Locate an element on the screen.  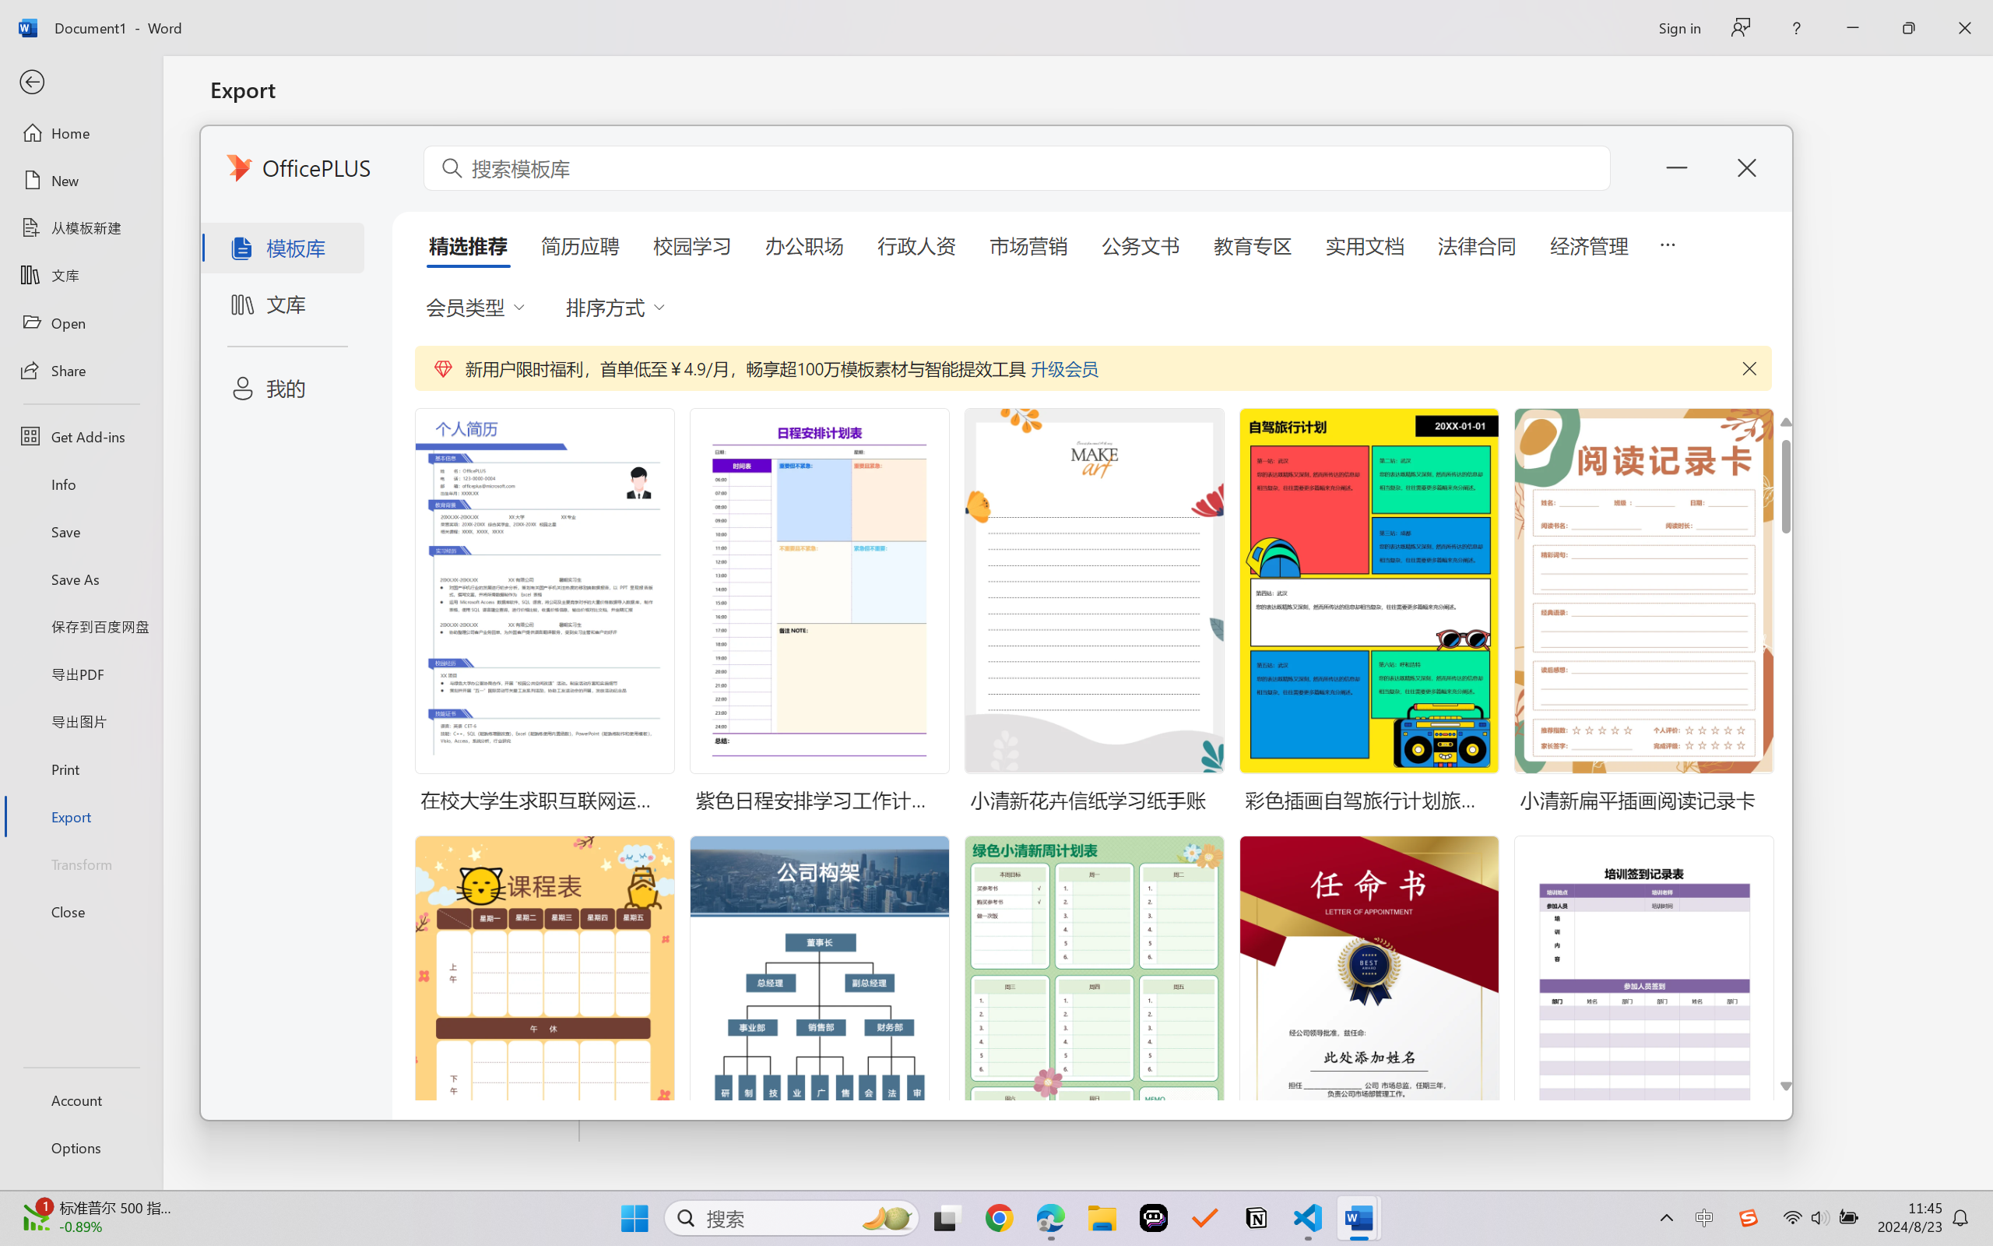
Accountability is located at coordinates (573, 103).